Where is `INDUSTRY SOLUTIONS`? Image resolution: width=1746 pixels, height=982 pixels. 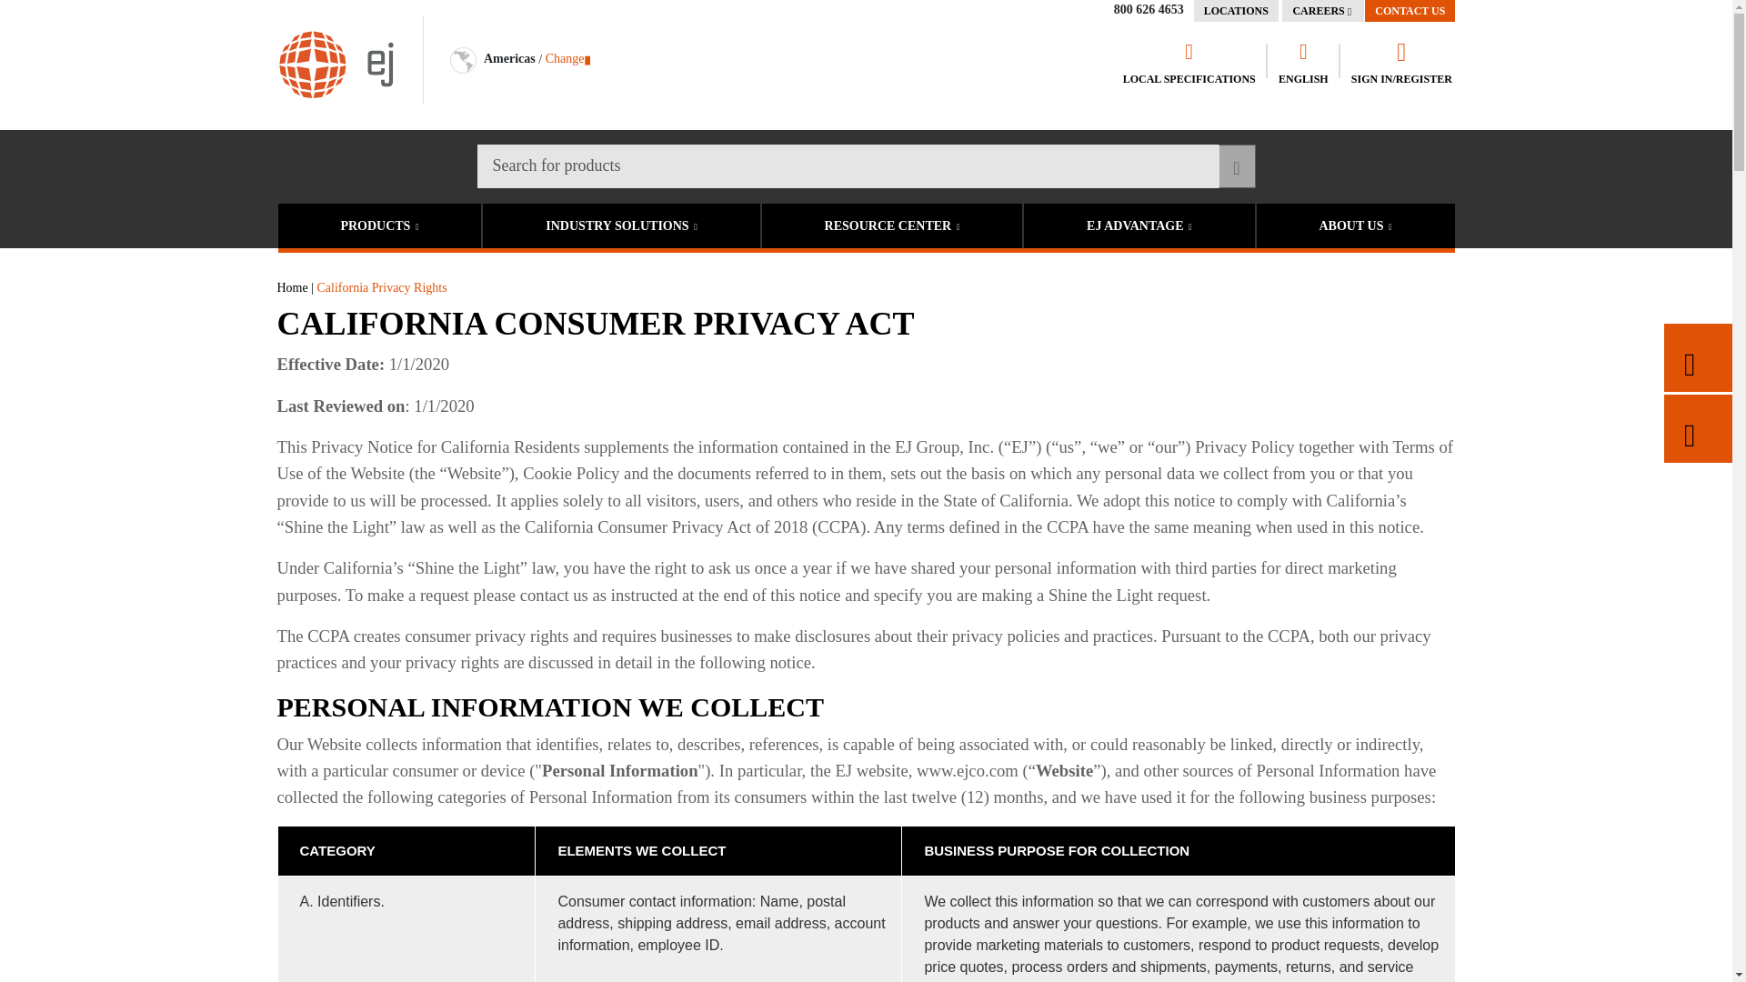
INDUSTRY SOLUTIONS is located at coordinates (620, 225).